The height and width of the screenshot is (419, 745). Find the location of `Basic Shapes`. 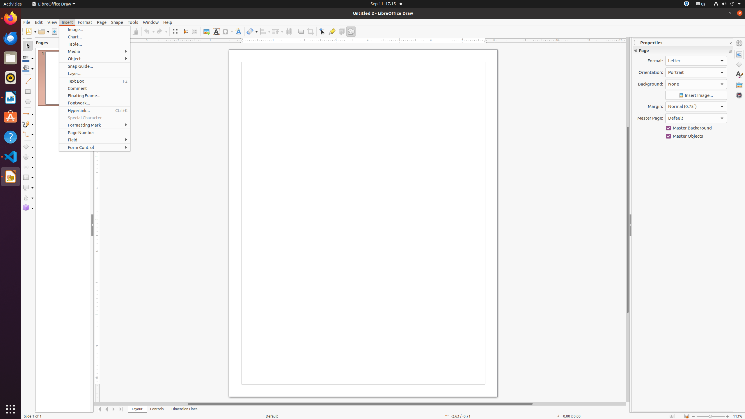

Basic Shapes is located at coordinates (28, 147).